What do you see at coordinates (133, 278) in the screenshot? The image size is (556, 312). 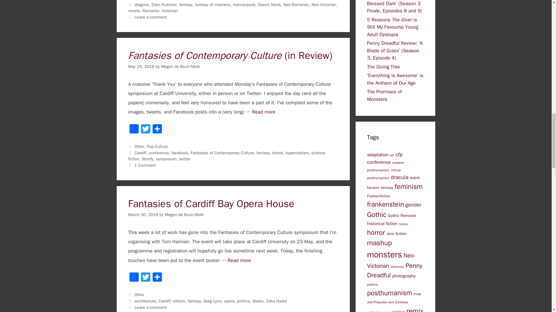 I see `Facebook` at bounding box center [133, 278].